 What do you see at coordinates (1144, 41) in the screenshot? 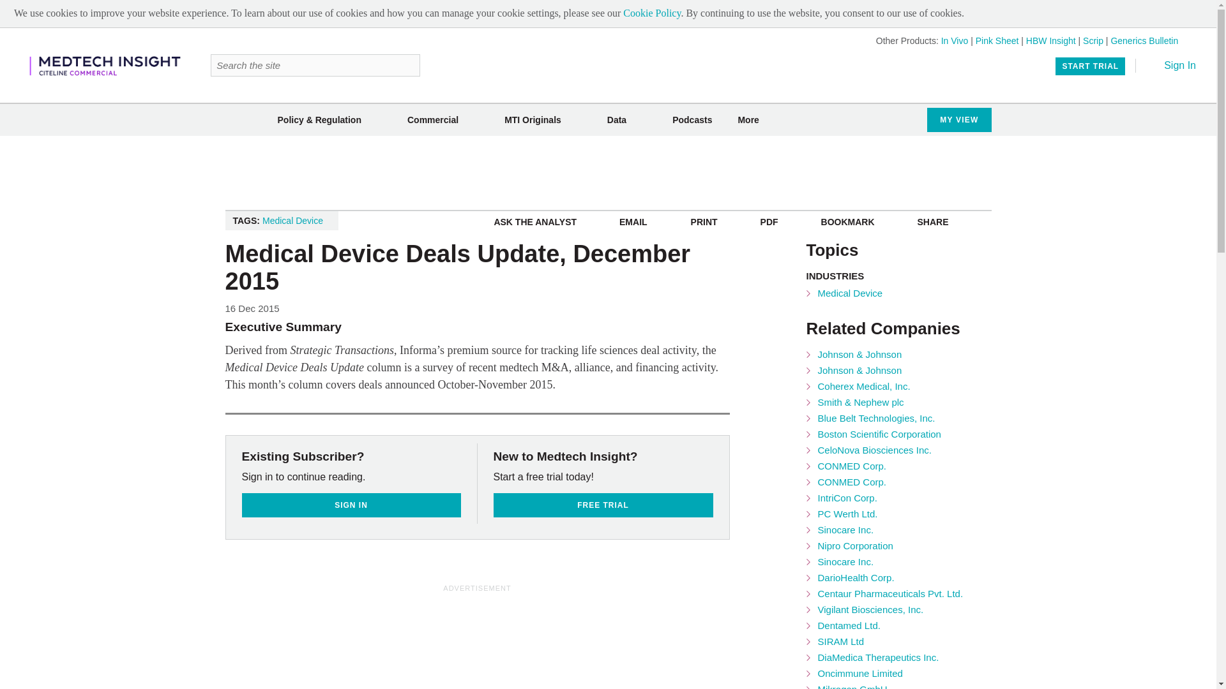
I see `Generics Bulletin` at bounding box center [1144, 41].